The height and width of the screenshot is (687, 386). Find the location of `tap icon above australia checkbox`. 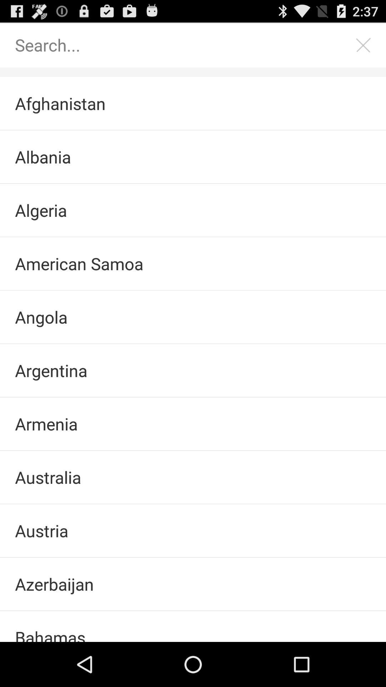

tap icon above australia checkbox is located at coordinates (193, 424).